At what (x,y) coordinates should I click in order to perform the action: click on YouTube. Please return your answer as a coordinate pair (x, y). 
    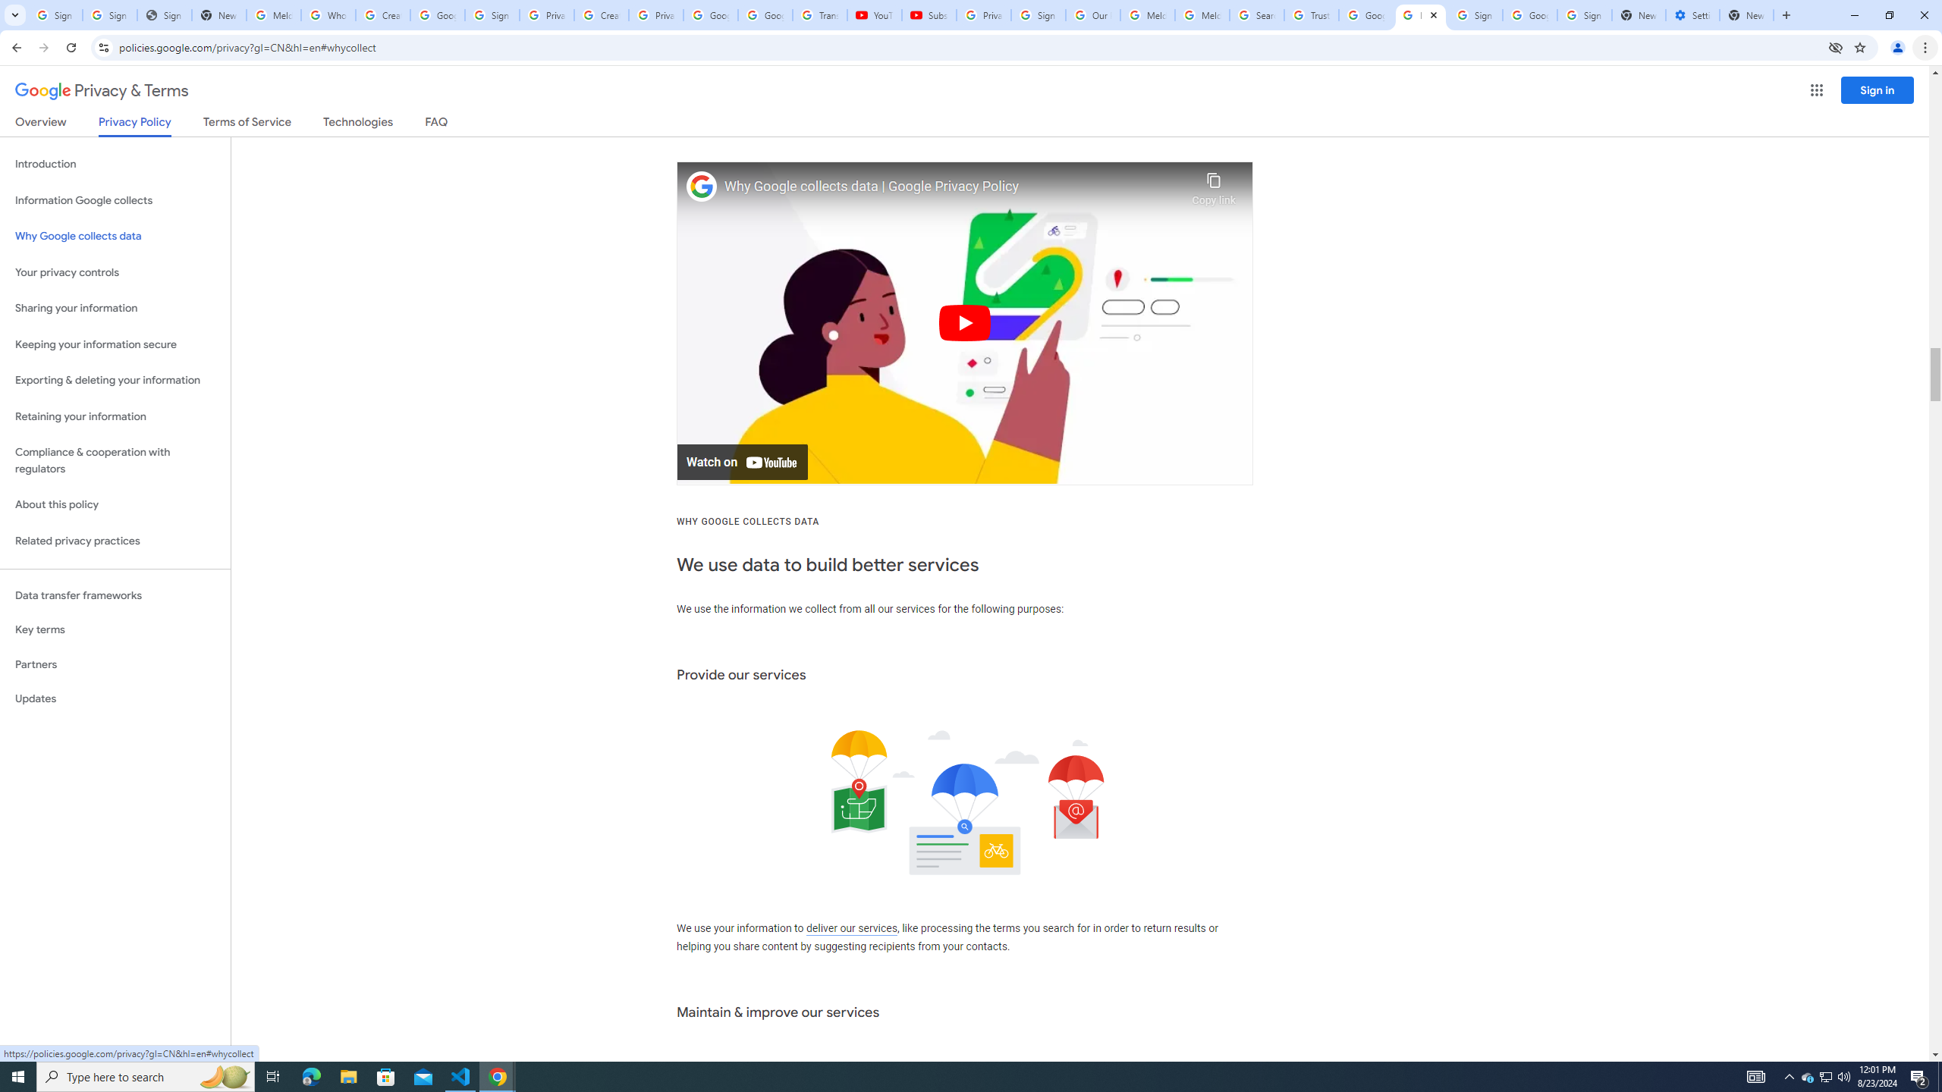
    Looking at the image, I should click on (875, 15).